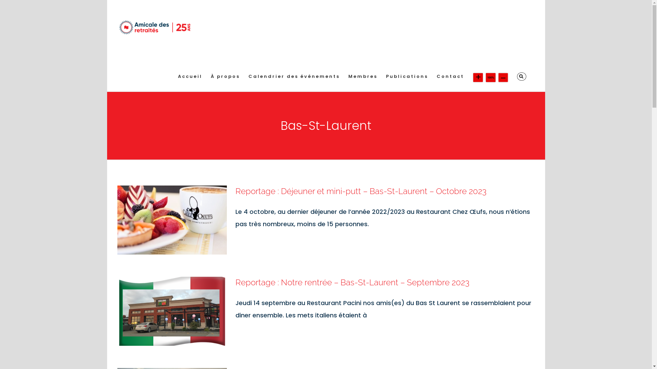 This screenshot has height=369, width=657. I want to click on Accueil, so click(190, 77).